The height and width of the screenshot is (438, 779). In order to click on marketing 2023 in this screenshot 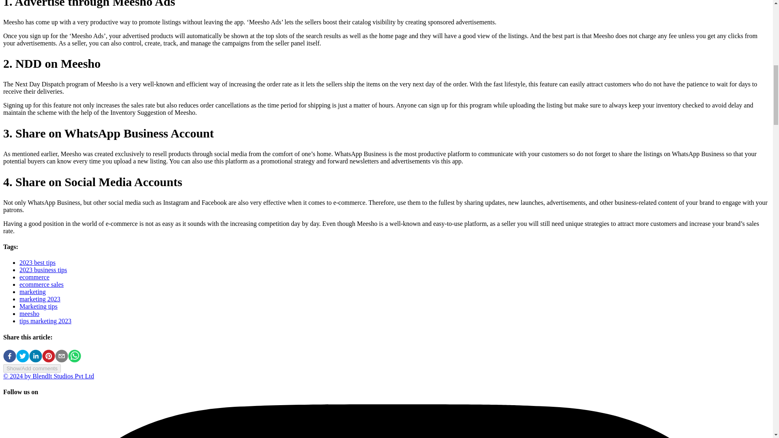, I will do `click(40, 299)`.